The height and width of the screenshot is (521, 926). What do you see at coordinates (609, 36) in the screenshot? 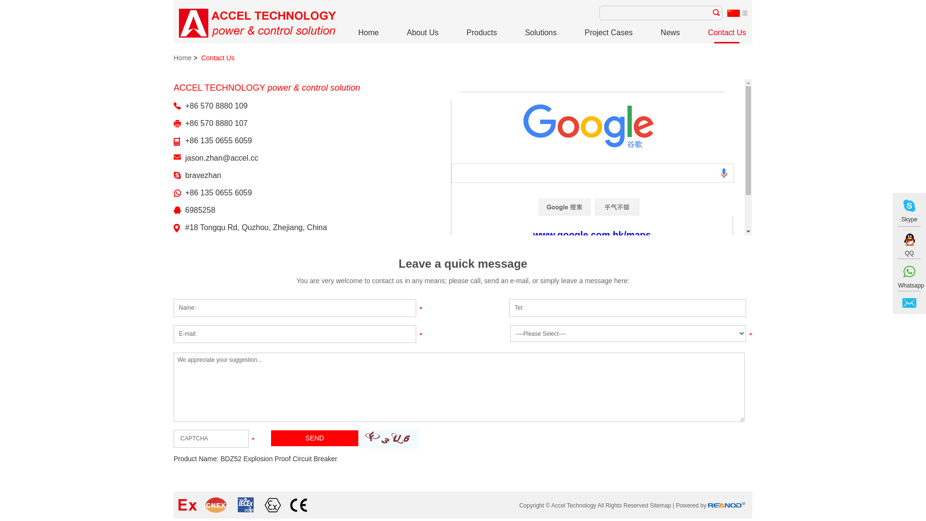
I see `Project Cases` at bounding box center [609, 36].